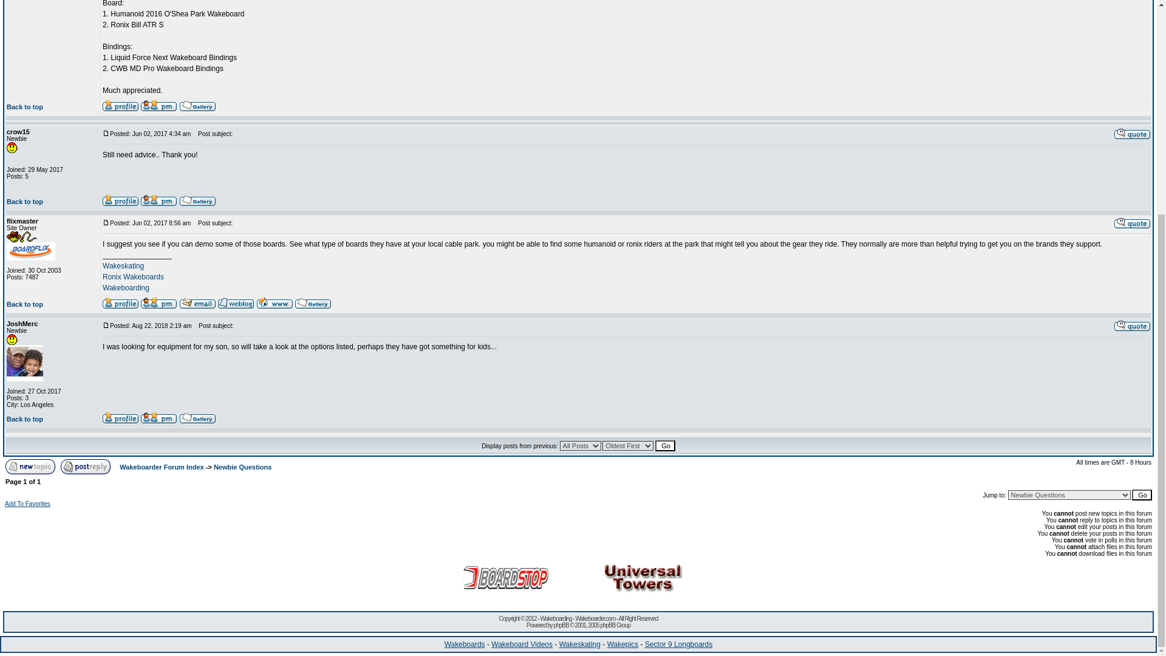  What do you see at coordinates (1142, 494) in the screenshot?
I see `Go` at bounding box center [1142, 494].